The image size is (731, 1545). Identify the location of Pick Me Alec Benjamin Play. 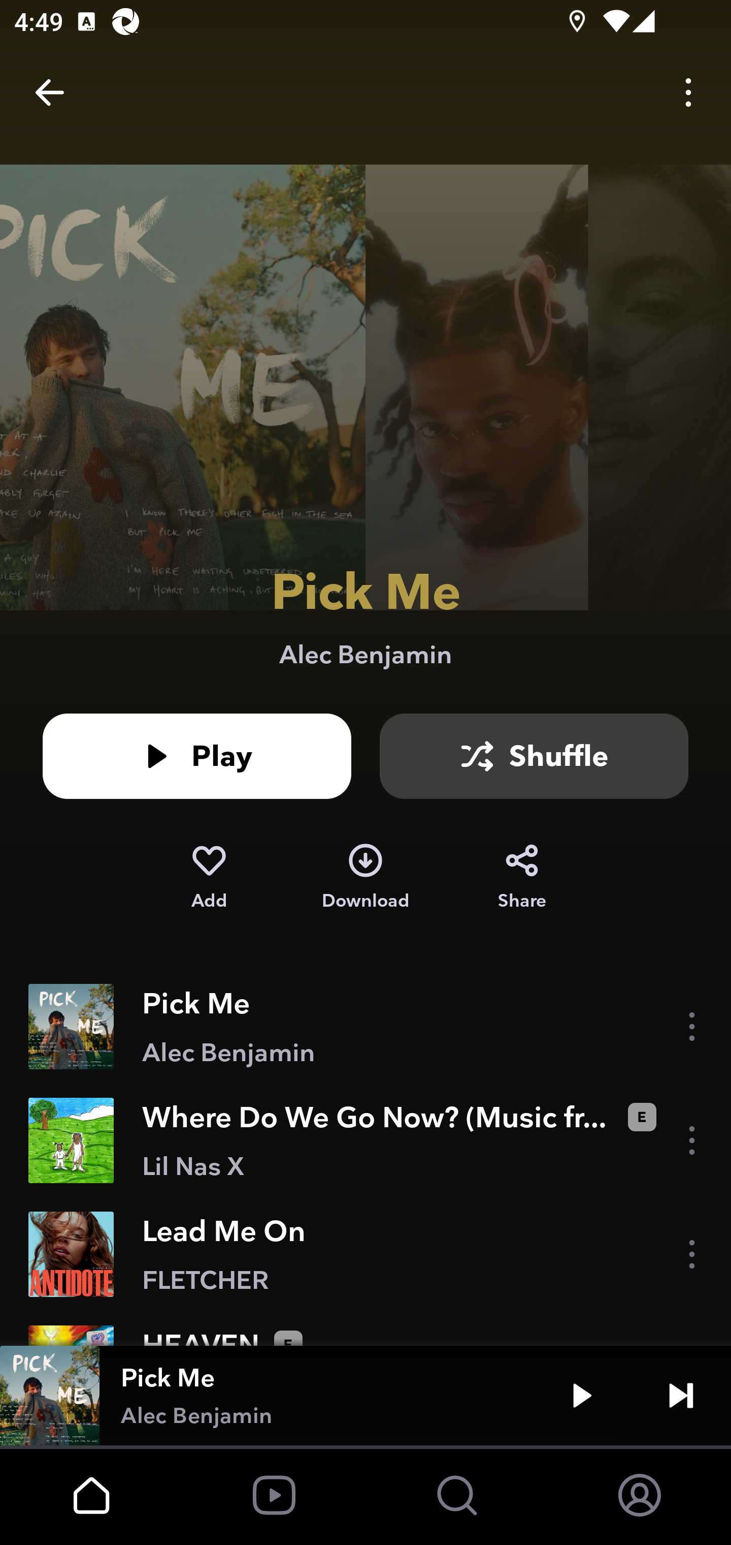
(365, 1396).